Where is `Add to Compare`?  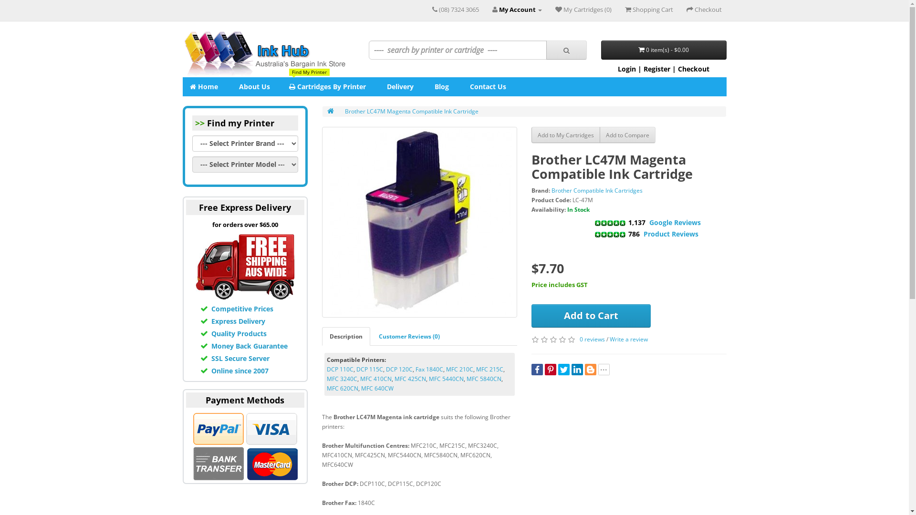
Add to Compare is located at coordinates (628, 135).